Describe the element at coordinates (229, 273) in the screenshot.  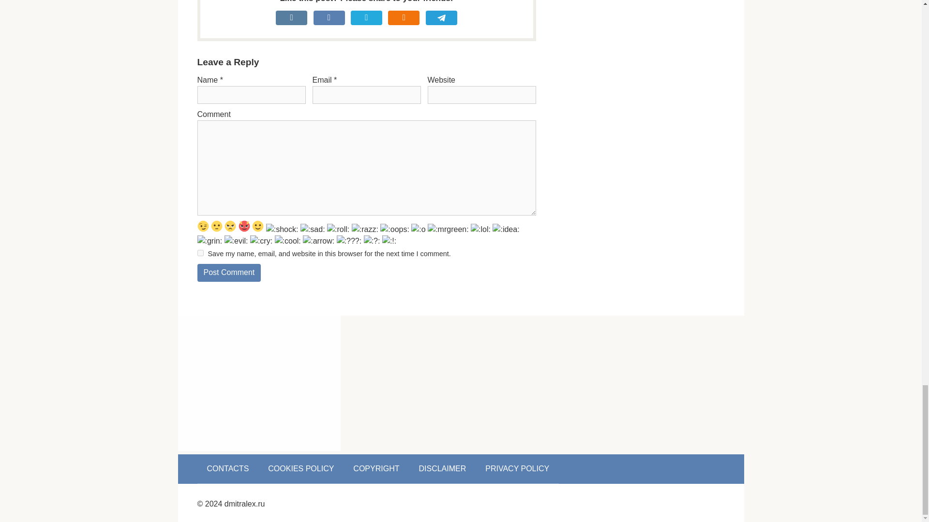
I see `Post Comment` at that location.